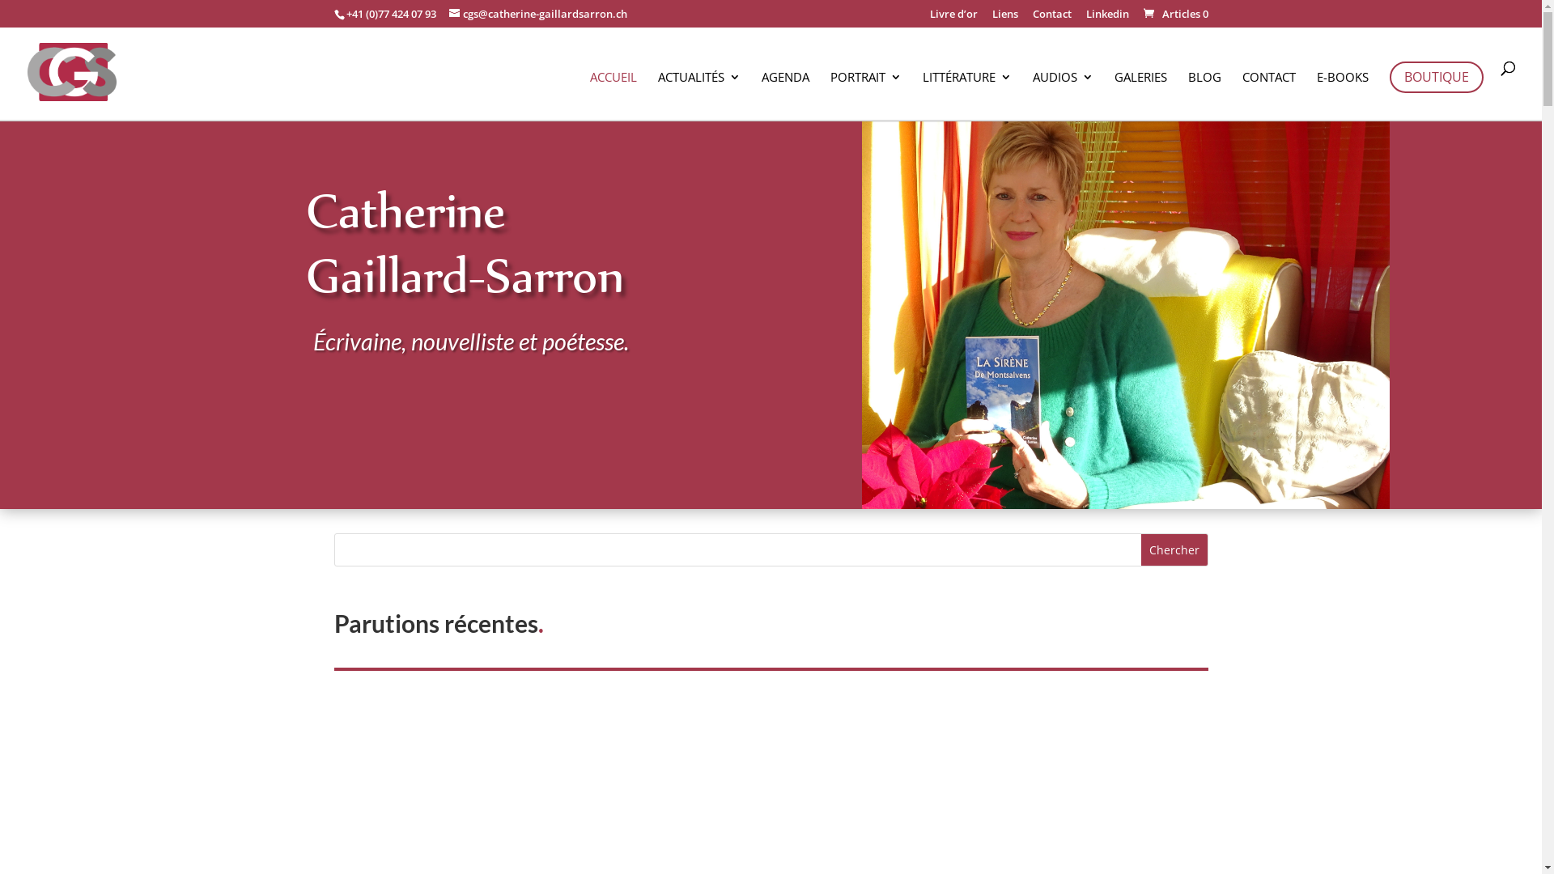  What do you see at coordinates (1269, 95) in the screenshot?
I see `CONTACT` at bounding box center [1269, 95].